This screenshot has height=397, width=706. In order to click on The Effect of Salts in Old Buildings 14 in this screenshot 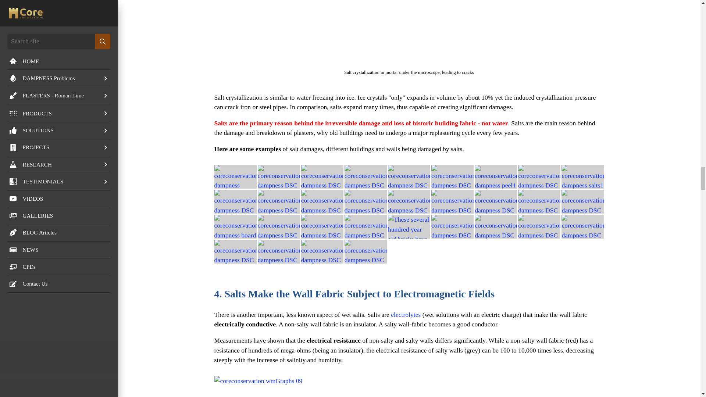, I will do `click(235, 201)`.